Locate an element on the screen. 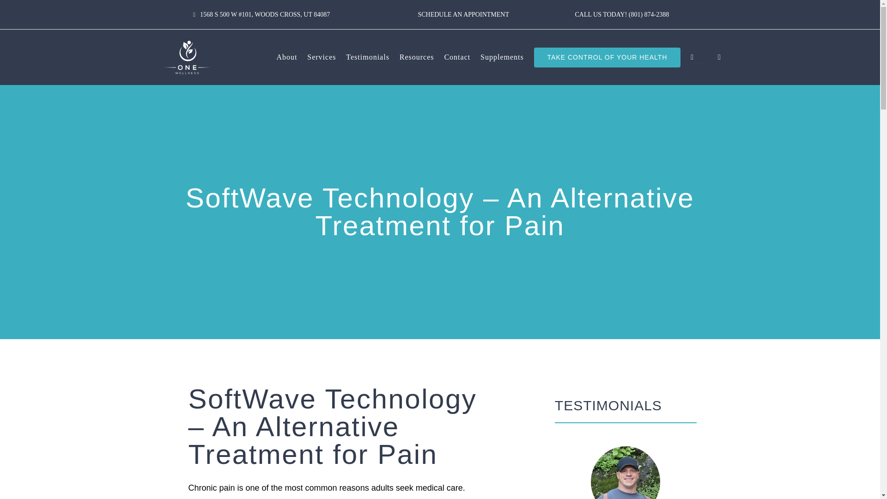 The image size is (887, 499). Services is located at coordinates (322, 57).